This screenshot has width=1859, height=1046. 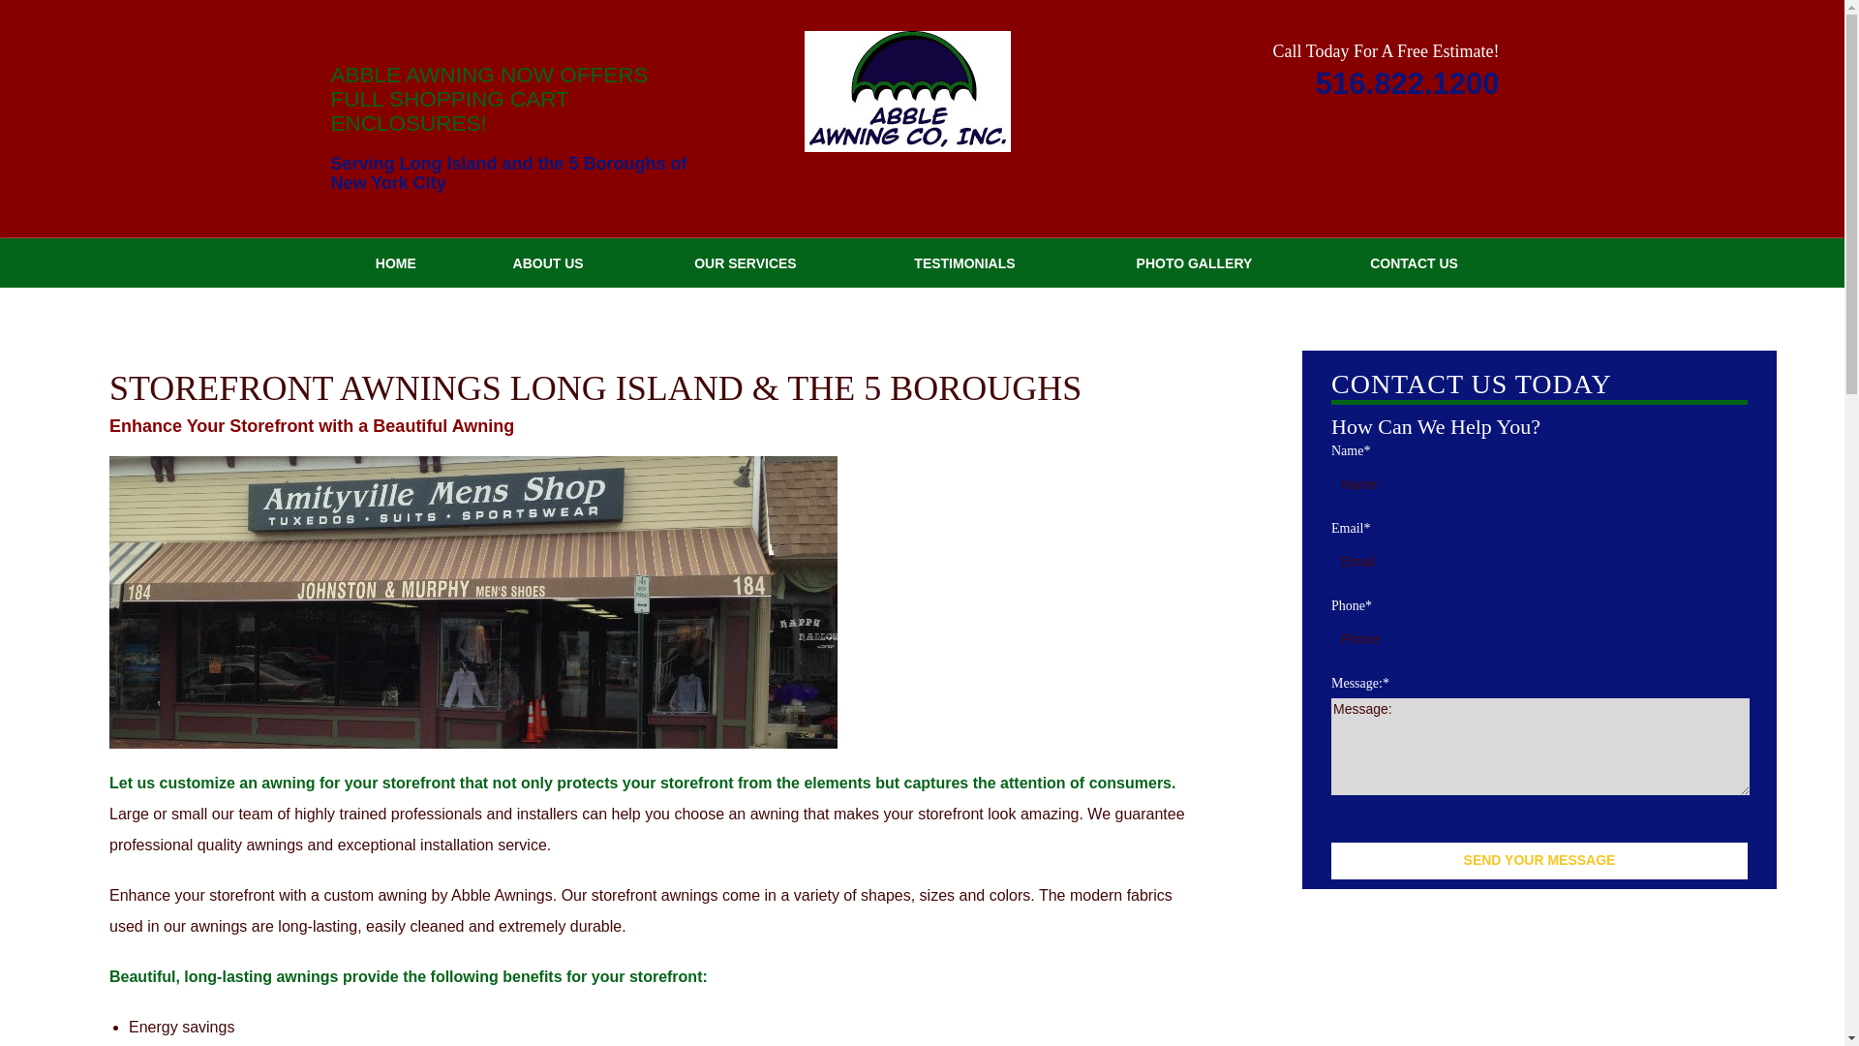 I want to click on HOME, so click(x=395, y=263).